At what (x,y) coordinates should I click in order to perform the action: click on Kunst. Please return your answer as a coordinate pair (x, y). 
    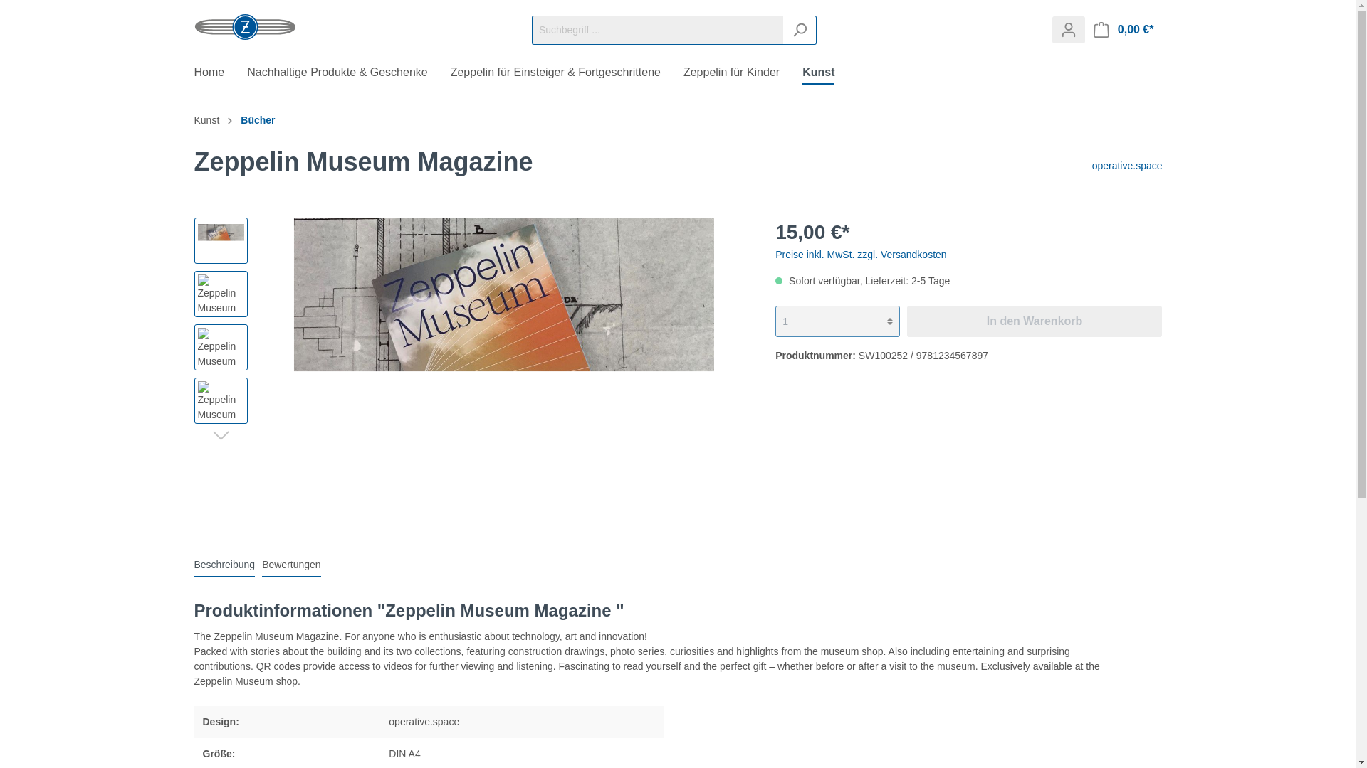
    Looking at the image, I should click on (829, 74).